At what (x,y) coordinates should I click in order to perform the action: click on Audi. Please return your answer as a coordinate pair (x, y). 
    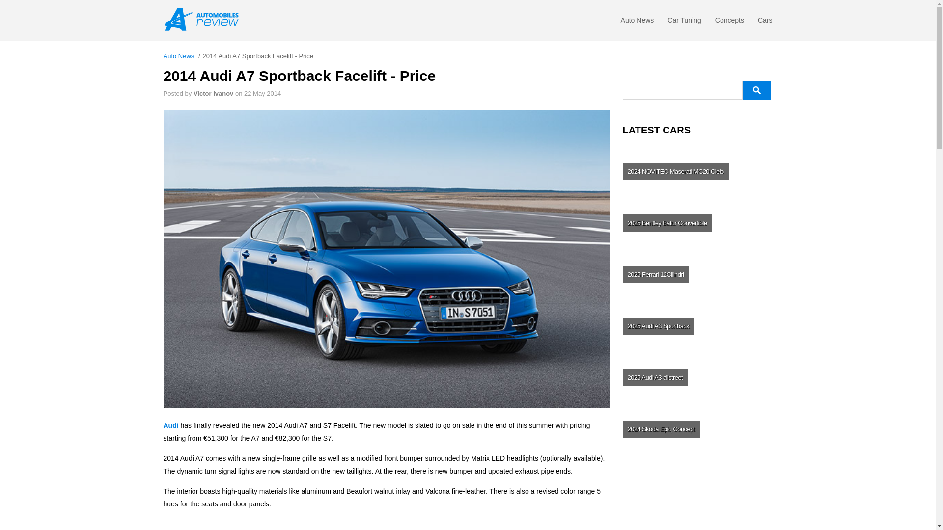
    Looking at the image, I should click on (170, 425).